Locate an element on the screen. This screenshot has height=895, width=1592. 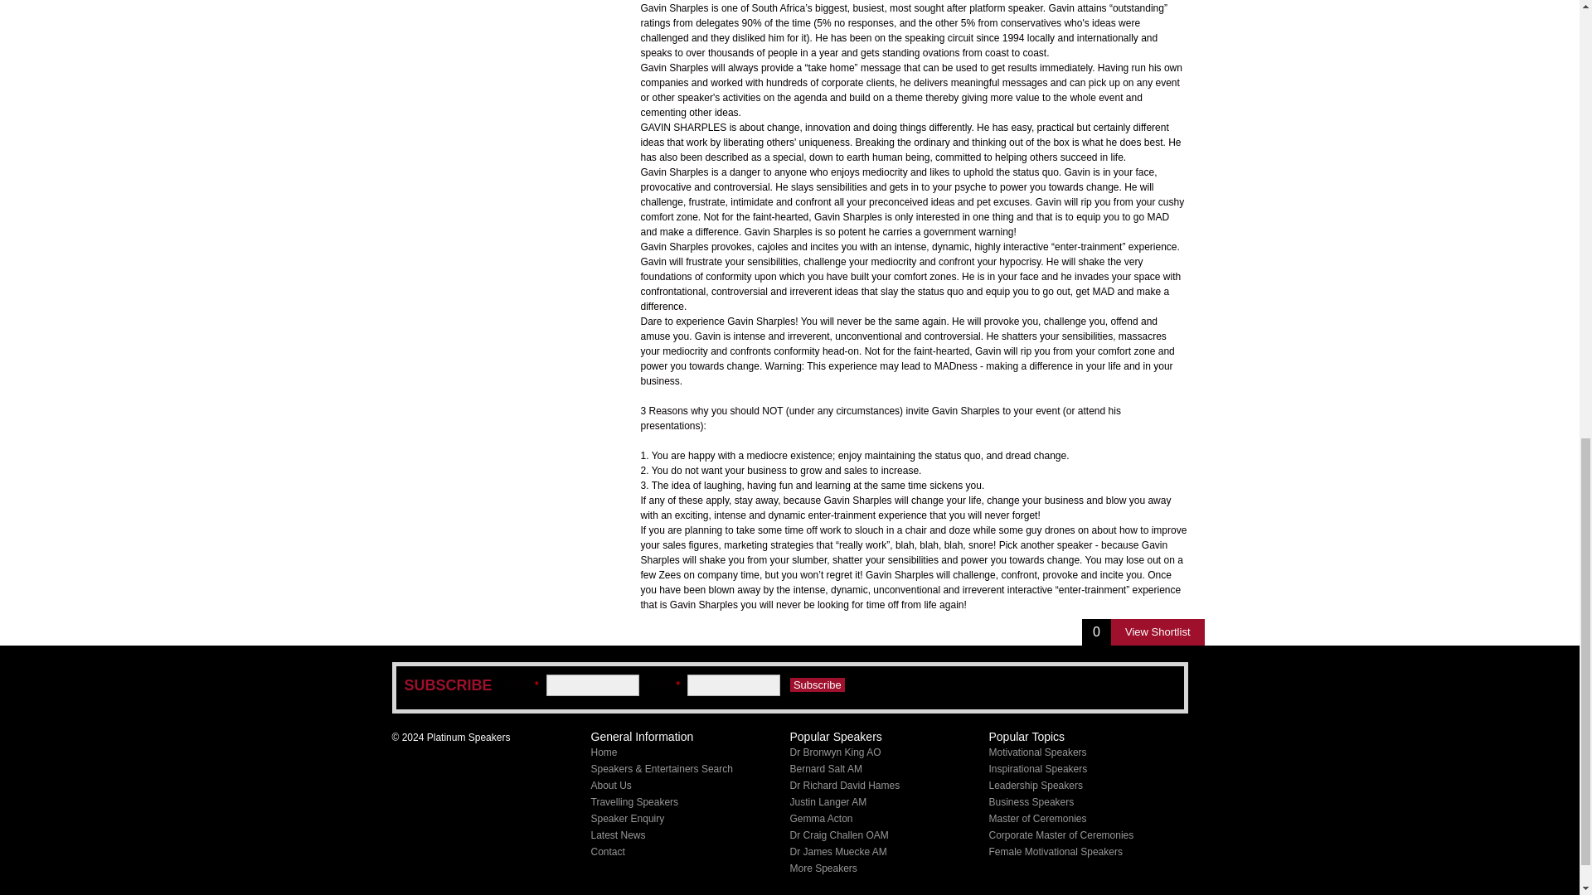
Dr Richard David Hames is located at coordinates (844, 785).